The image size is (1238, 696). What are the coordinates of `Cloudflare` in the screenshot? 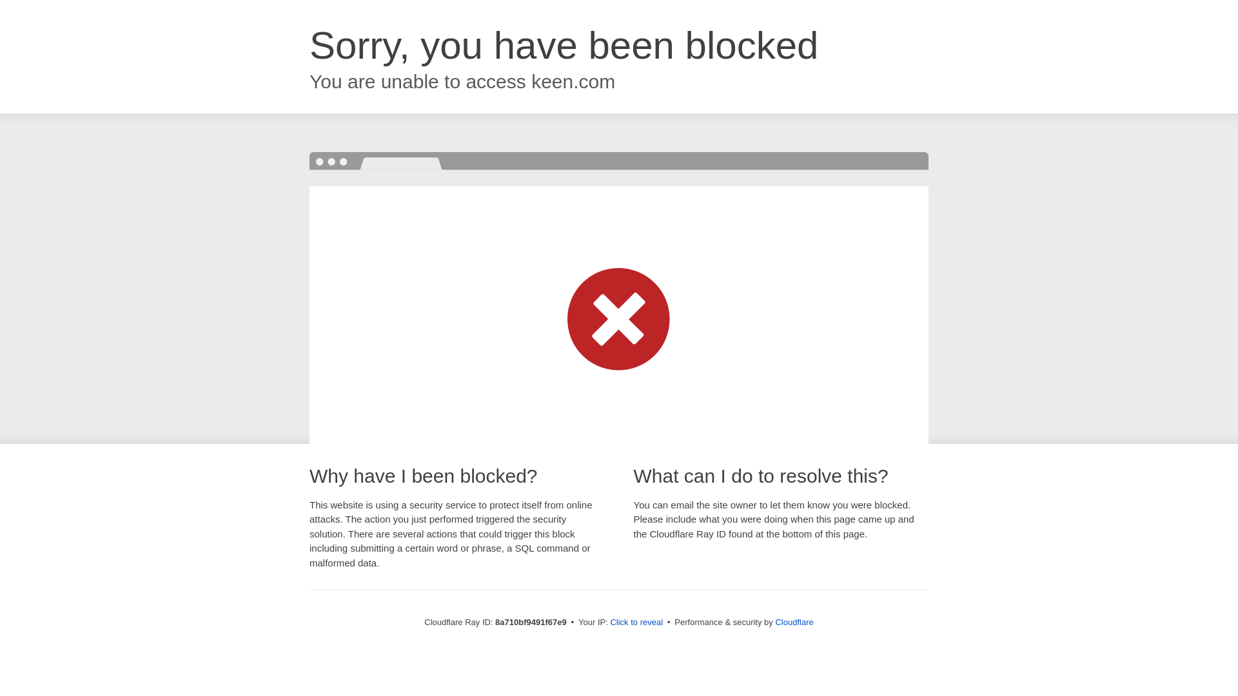 It's located at (794, 622).